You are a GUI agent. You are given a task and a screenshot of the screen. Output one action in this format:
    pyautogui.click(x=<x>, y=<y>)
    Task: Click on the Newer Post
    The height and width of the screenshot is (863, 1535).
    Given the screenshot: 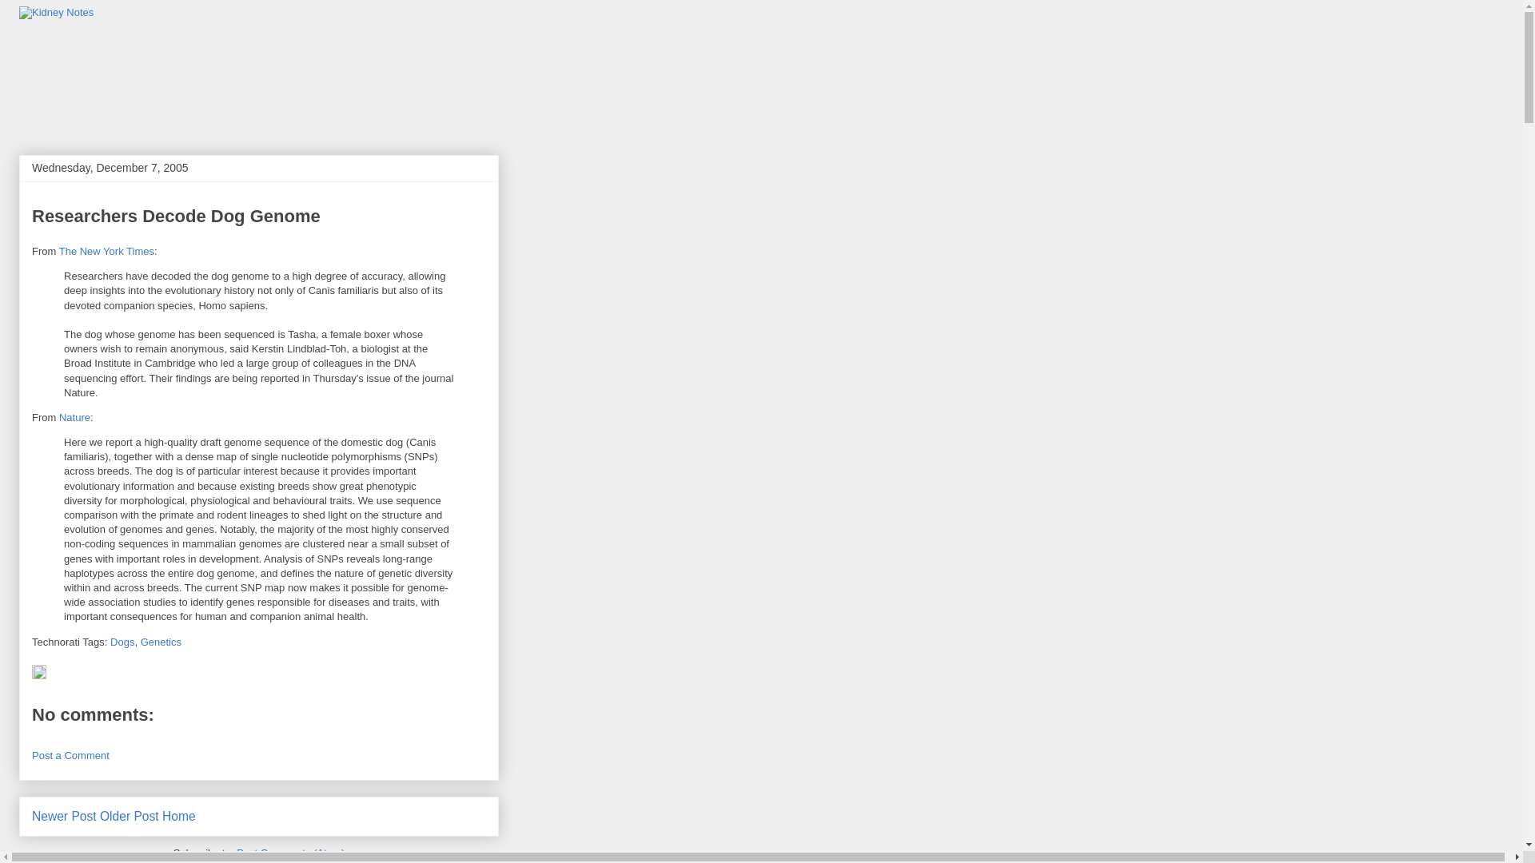 What is the action you would take?
    pyautogui.click(x=64, y=817)
    